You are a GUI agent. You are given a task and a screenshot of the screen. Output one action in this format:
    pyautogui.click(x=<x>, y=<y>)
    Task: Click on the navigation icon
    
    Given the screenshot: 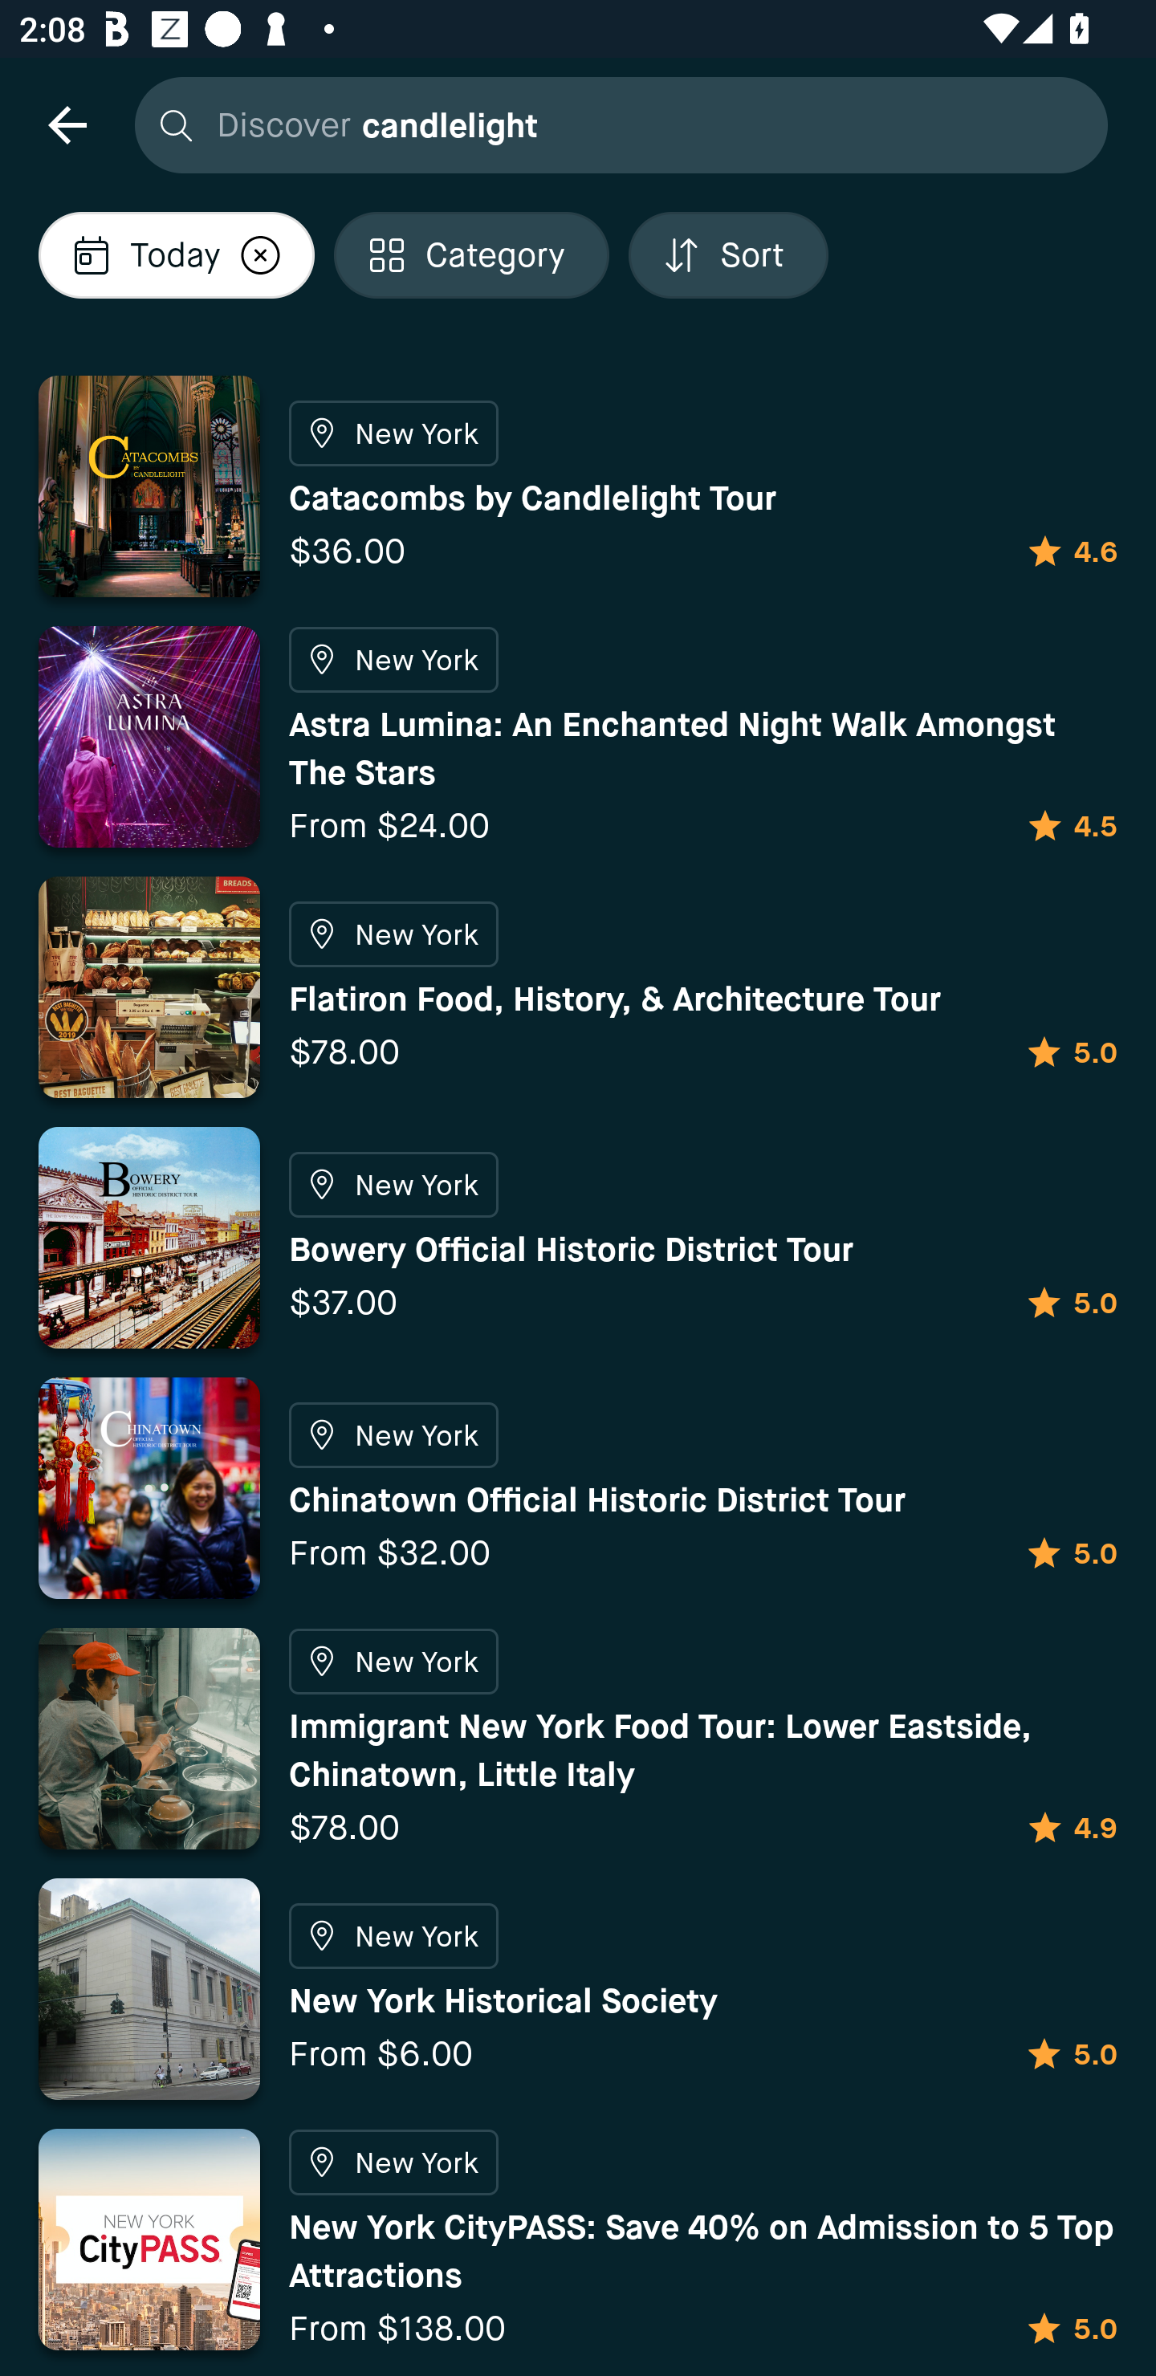 What is the action you would take?
    pyautogui.click(x=67, y=124)
    